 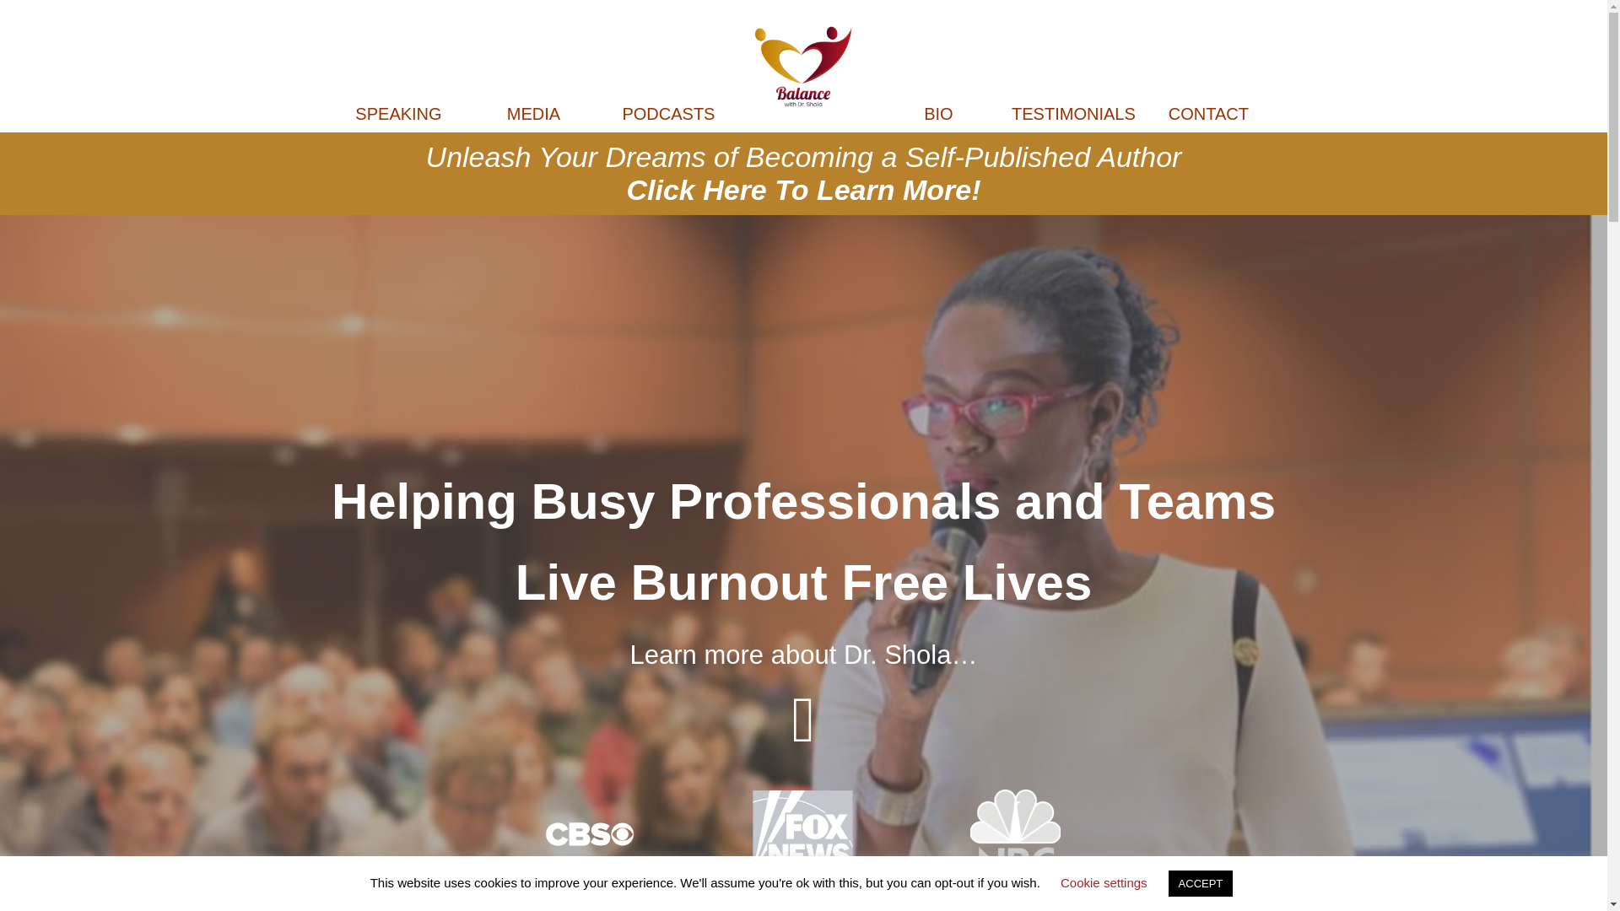 What do you see at coordinates (533, 113) in the screenshot?
I see `MEDIA` at bounding box center [533, 113].